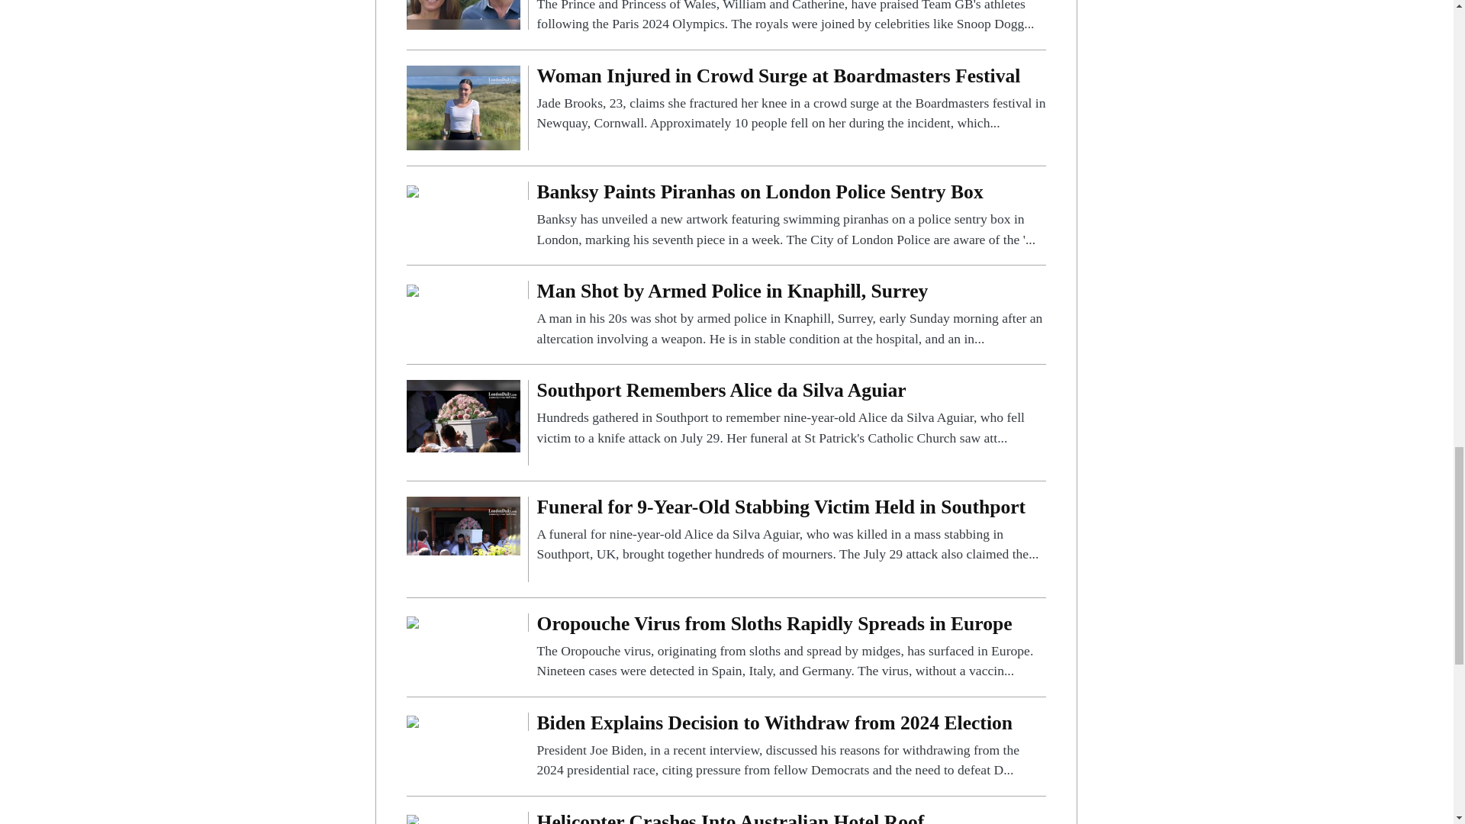 The width and height of the screenshot is (1465, 824). What do you see at coordinates (790, 314) in the screenshot?
I see `Man Shot by Armed Police in Knaphill, Surrey` at bounding box center [790, 314].